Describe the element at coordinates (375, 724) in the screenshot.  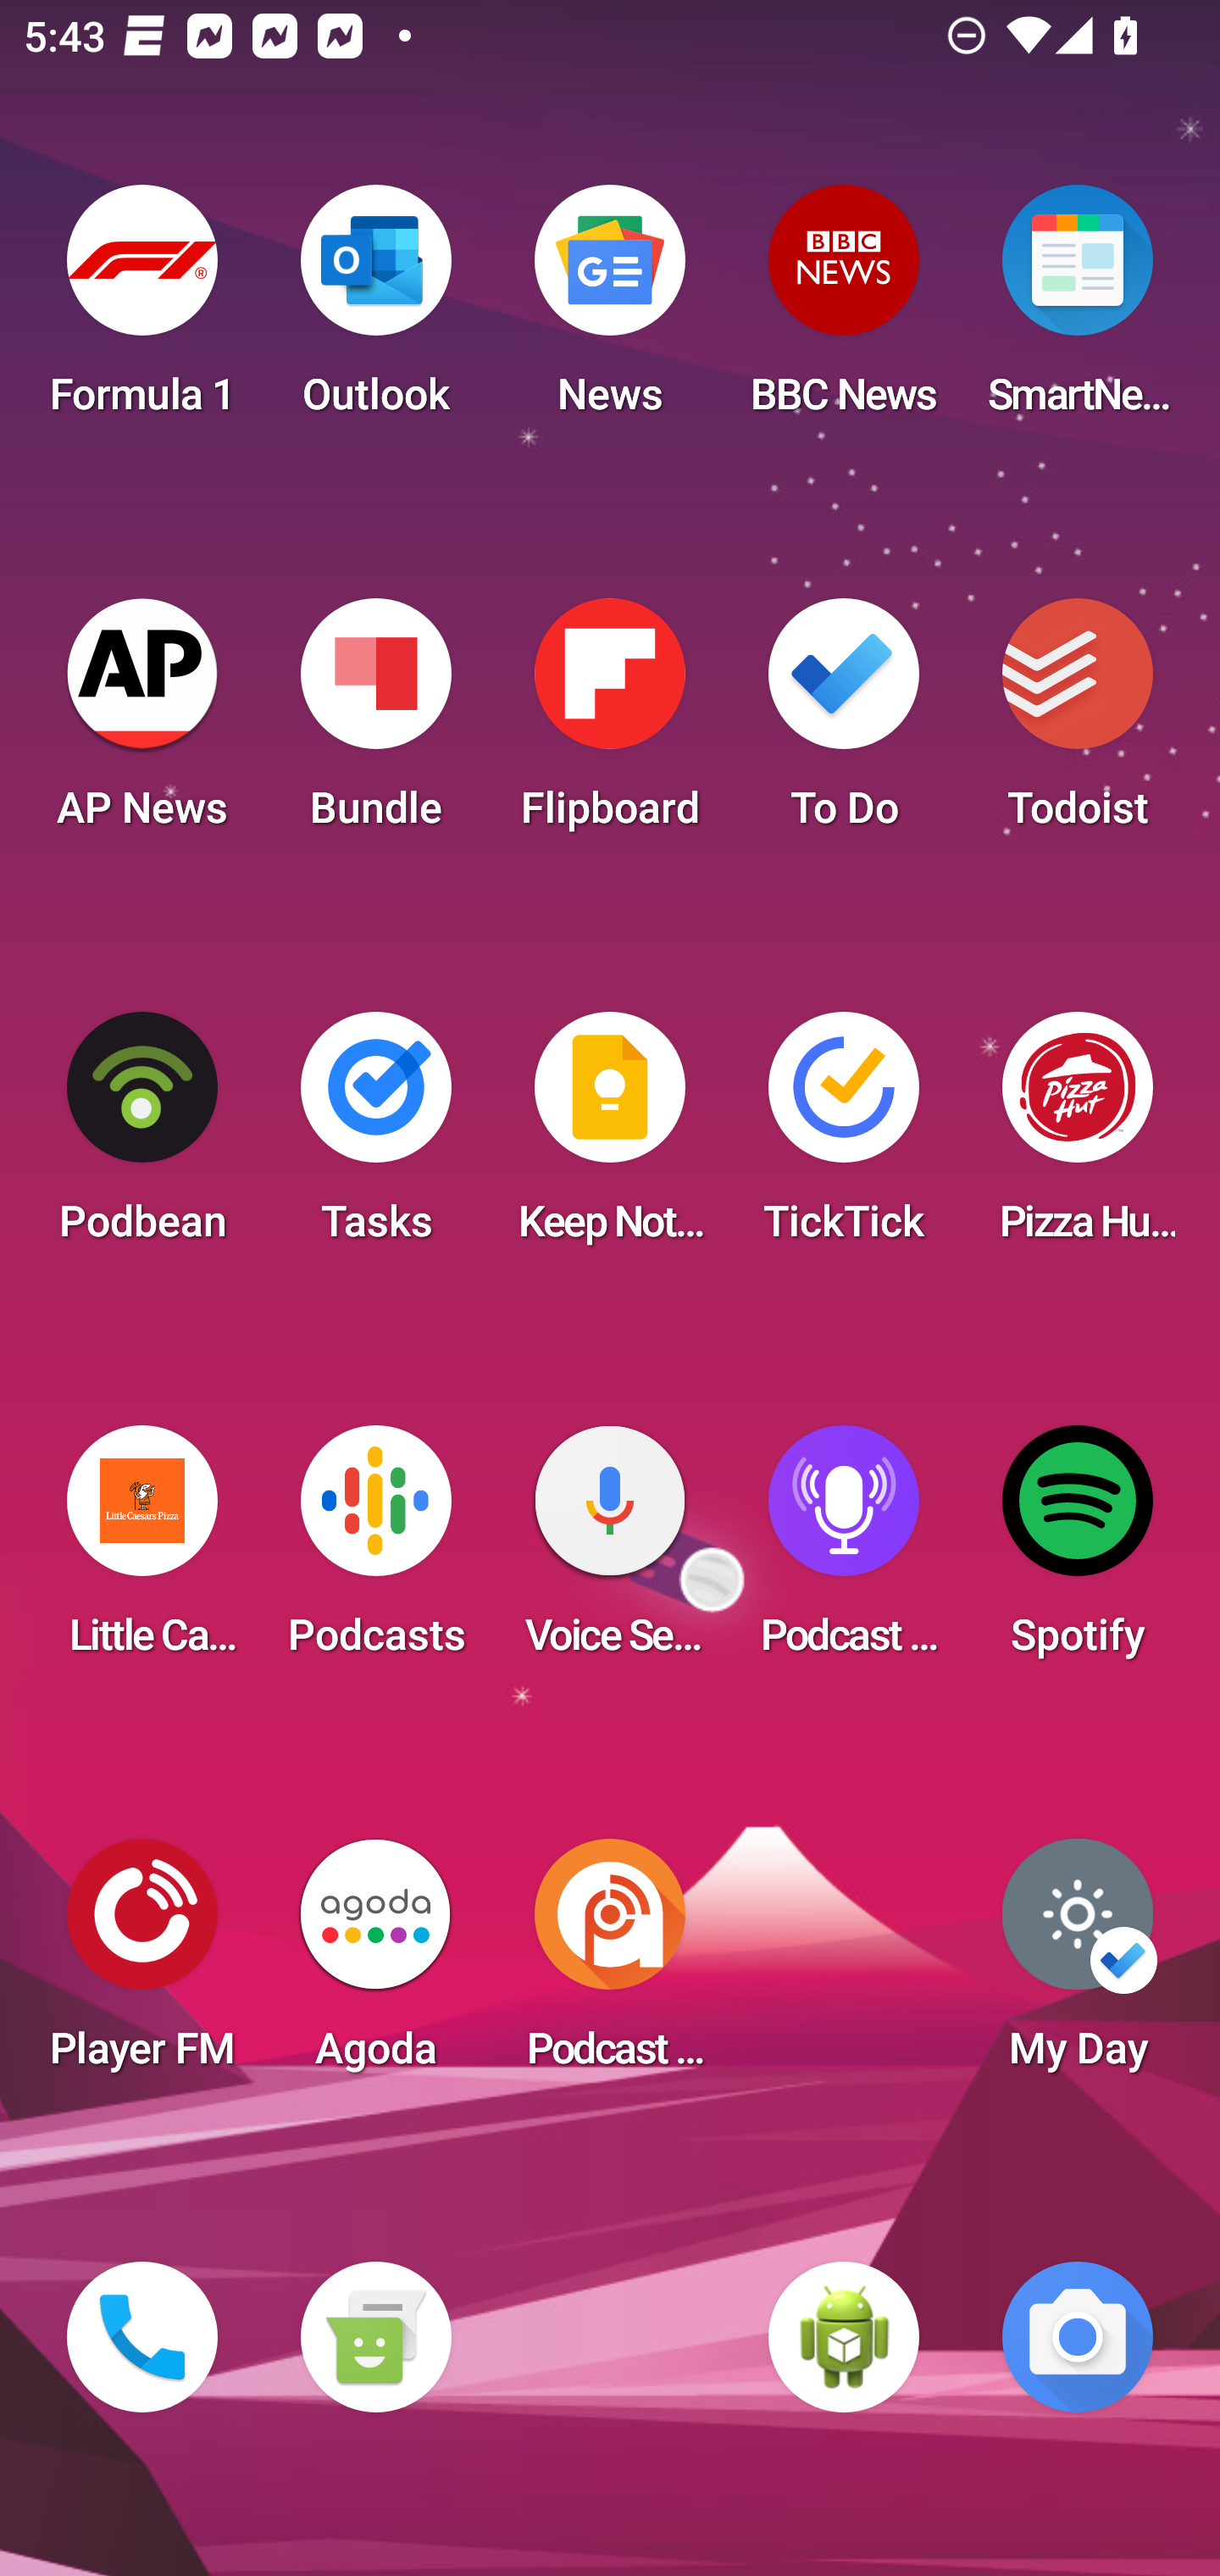
I see `Bundle` at that location.